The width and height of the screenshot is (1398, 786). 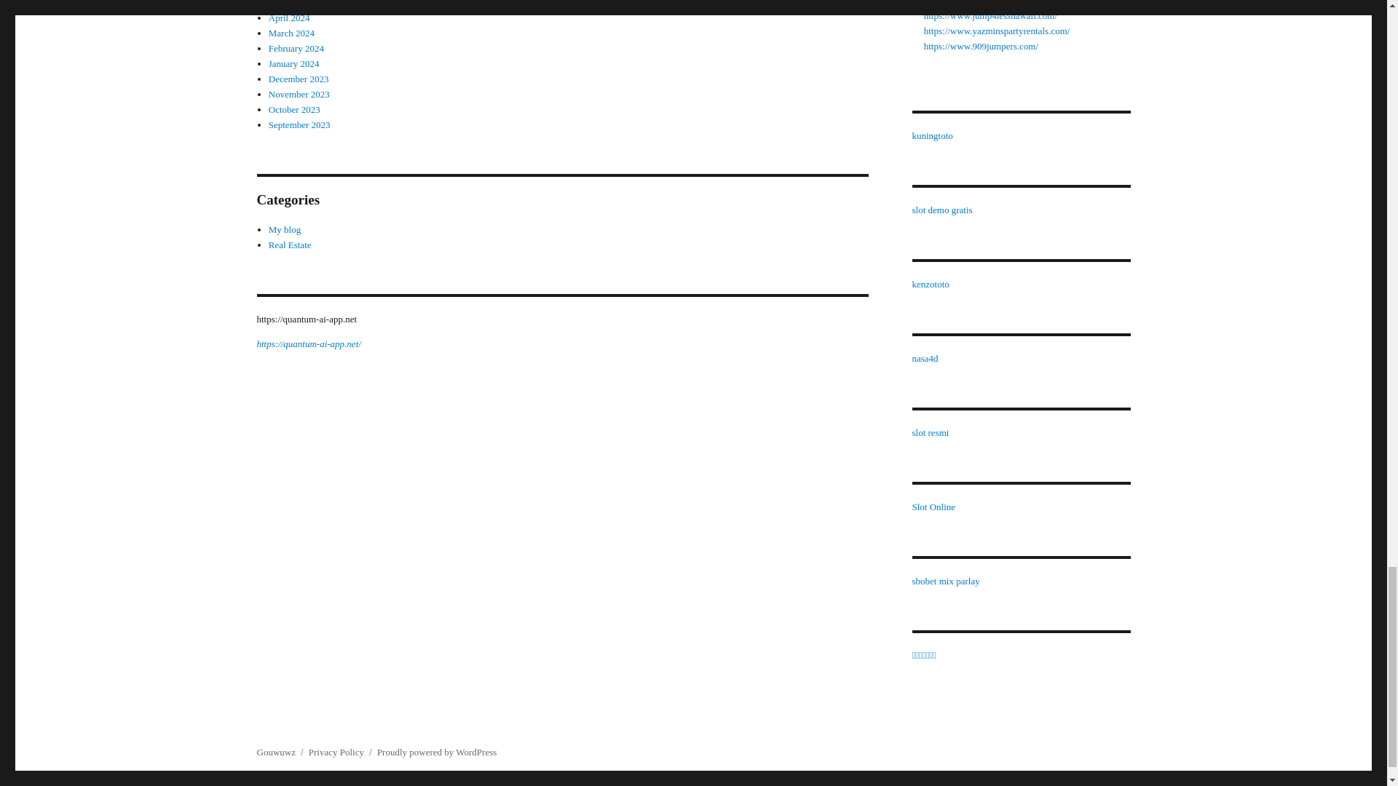 I want to click on May 2024, so click(x=288, y=4).